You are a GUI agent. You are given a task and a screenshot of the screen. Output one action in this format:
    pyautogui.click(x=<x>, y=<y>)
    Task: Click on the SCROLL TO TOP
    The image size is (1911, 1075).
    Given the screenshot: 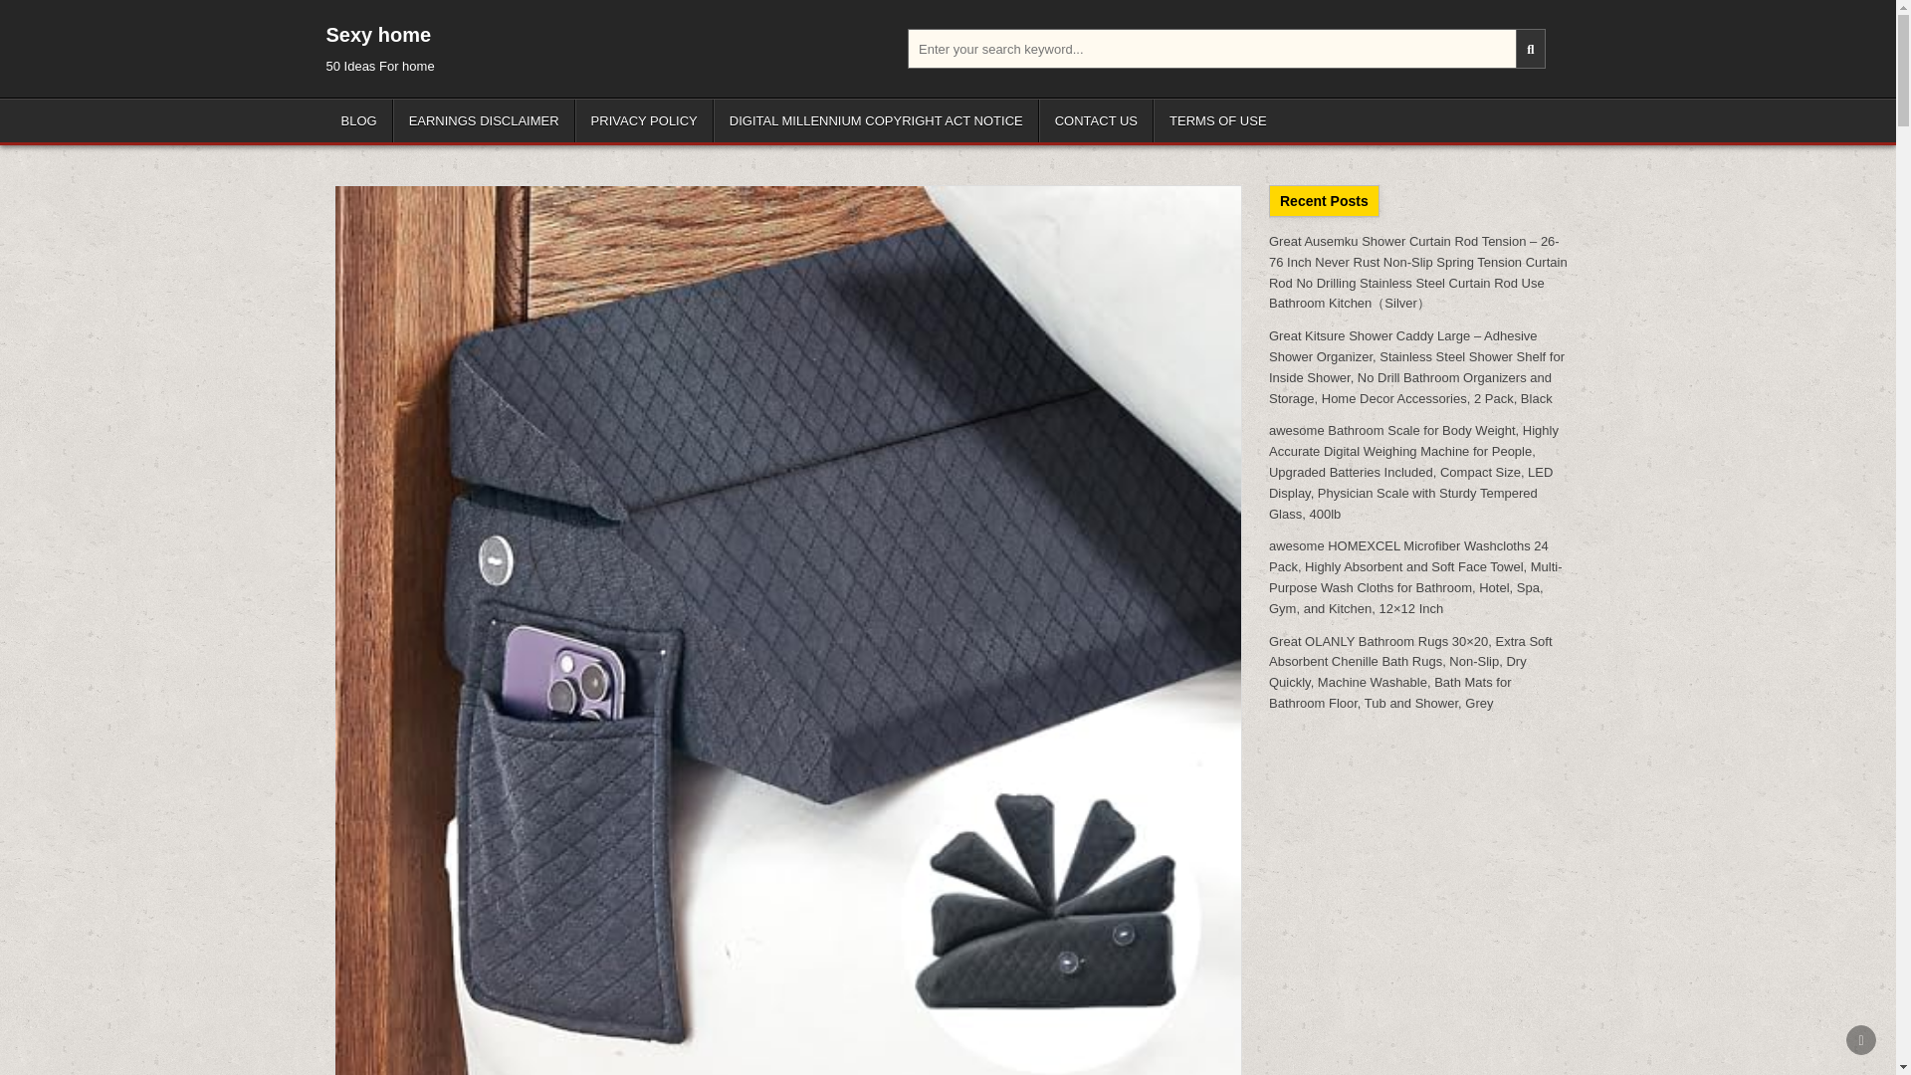 What is the action you would take?
    pyautogui.click(x=1861, y=1039)
    